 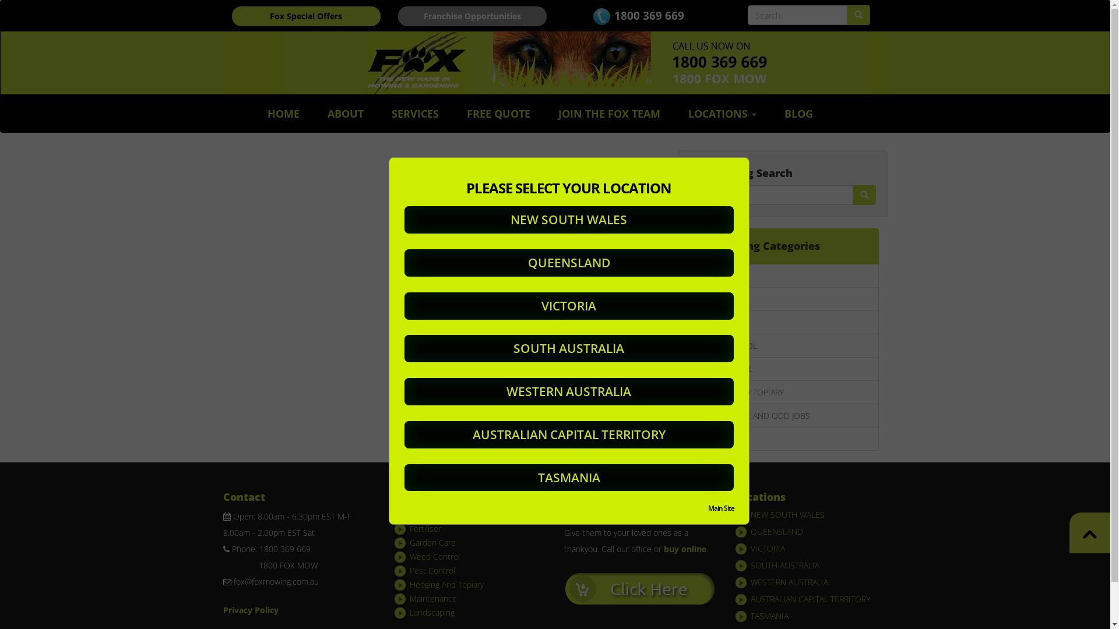 What do you see at coordinates (777, 531) in the screenshot?
I see `QUEENSLAND` at bounding box center [777, 531].